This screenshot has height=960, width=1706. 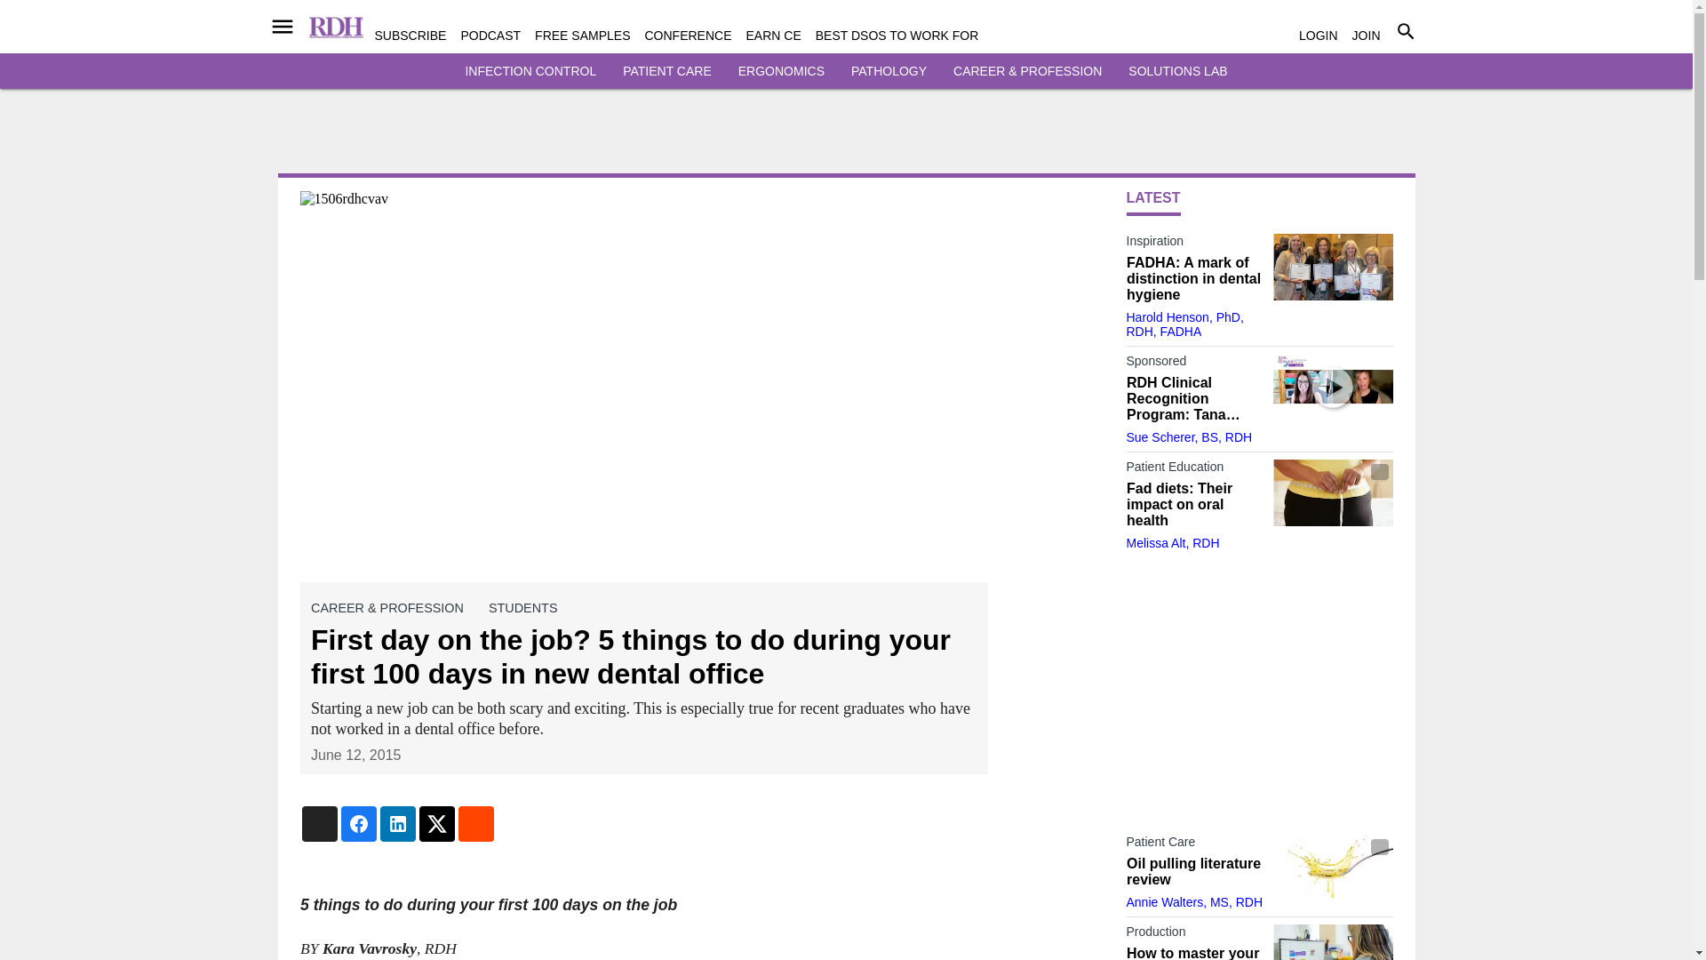 What do you see at coordinates (582, 36) in the screenshot?
I see `FREE SAMPLES` at bounding box center [582, 36].